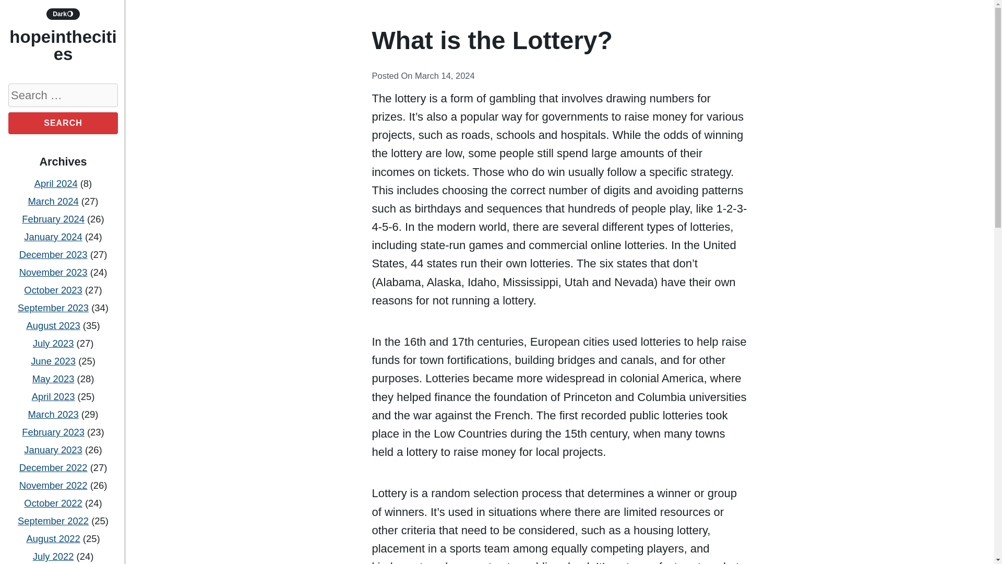 The width and height of the screenshot is (1002, 564). Describe the element at coordinates (53, 254) in the screenshot. I see `December 2023` at that location.